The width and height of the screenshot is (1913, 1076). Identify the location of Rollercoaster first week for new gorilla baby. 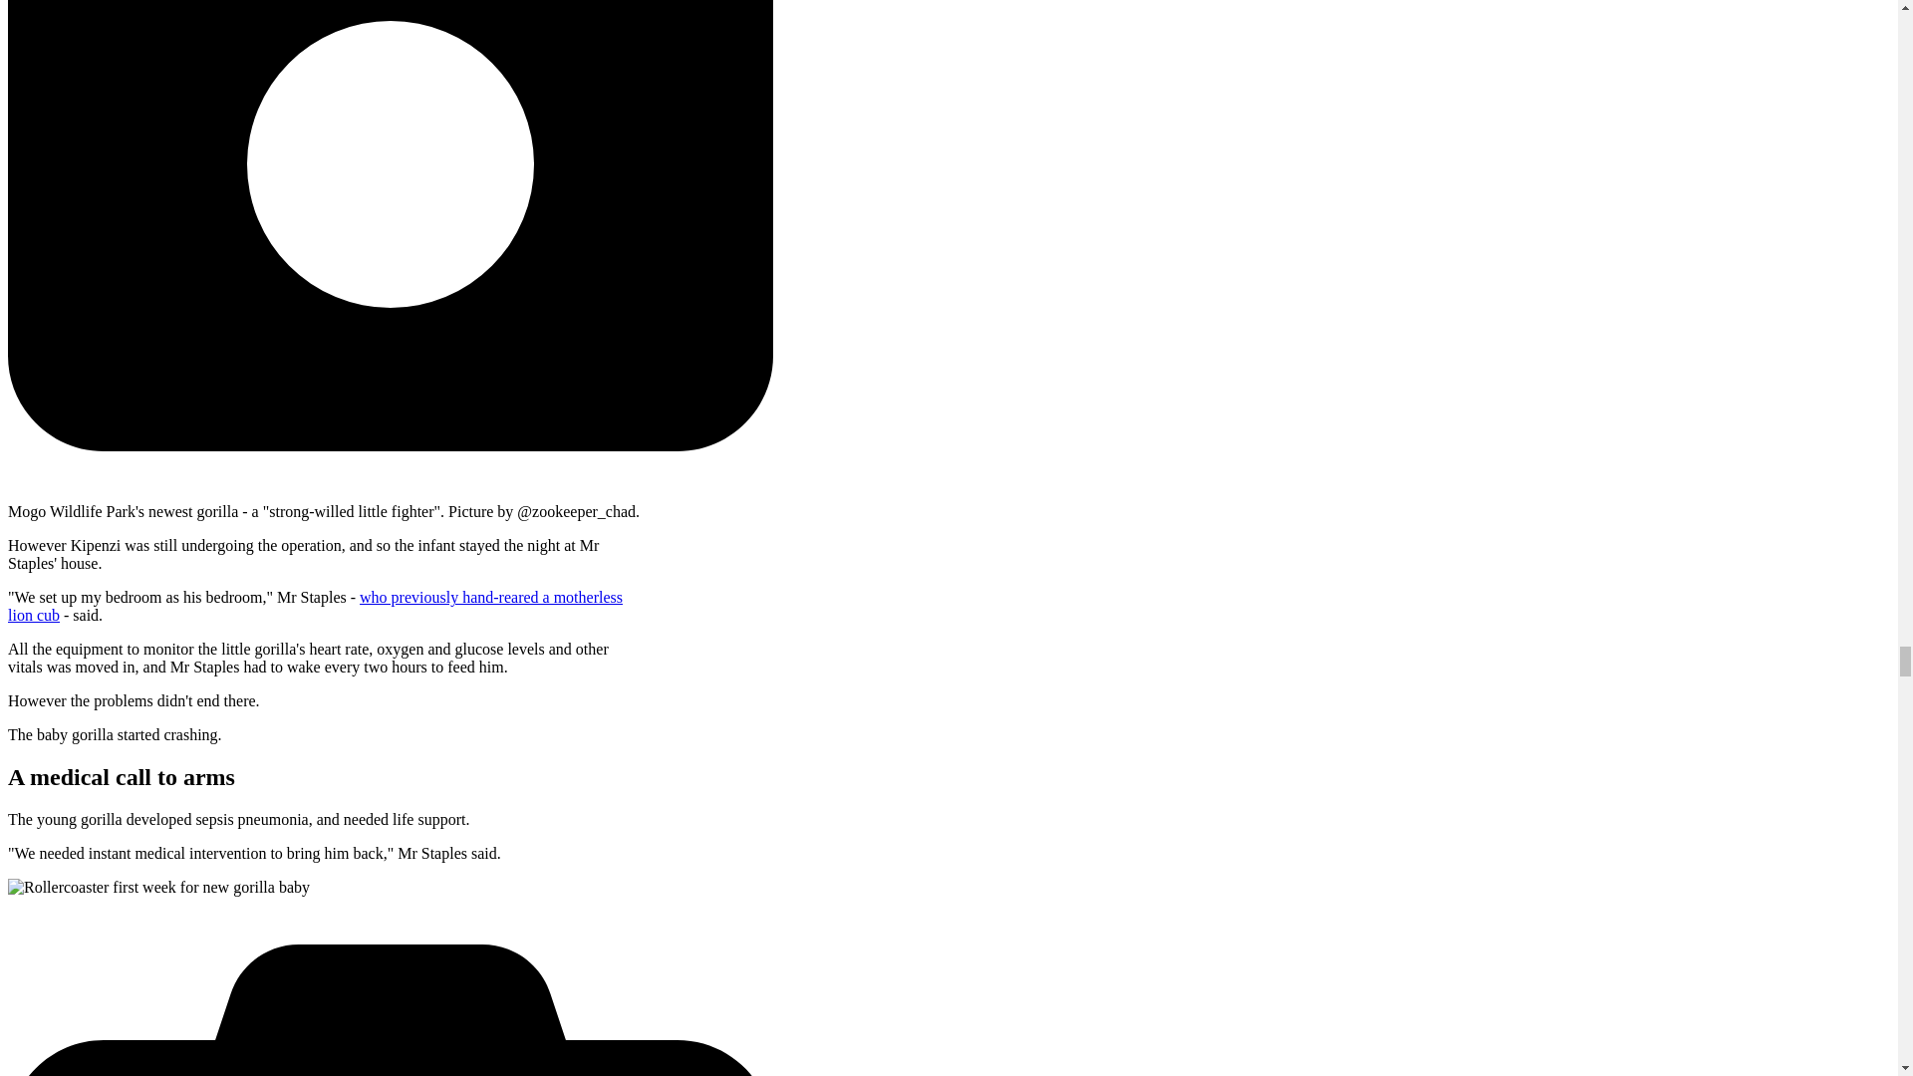
(158, 887).